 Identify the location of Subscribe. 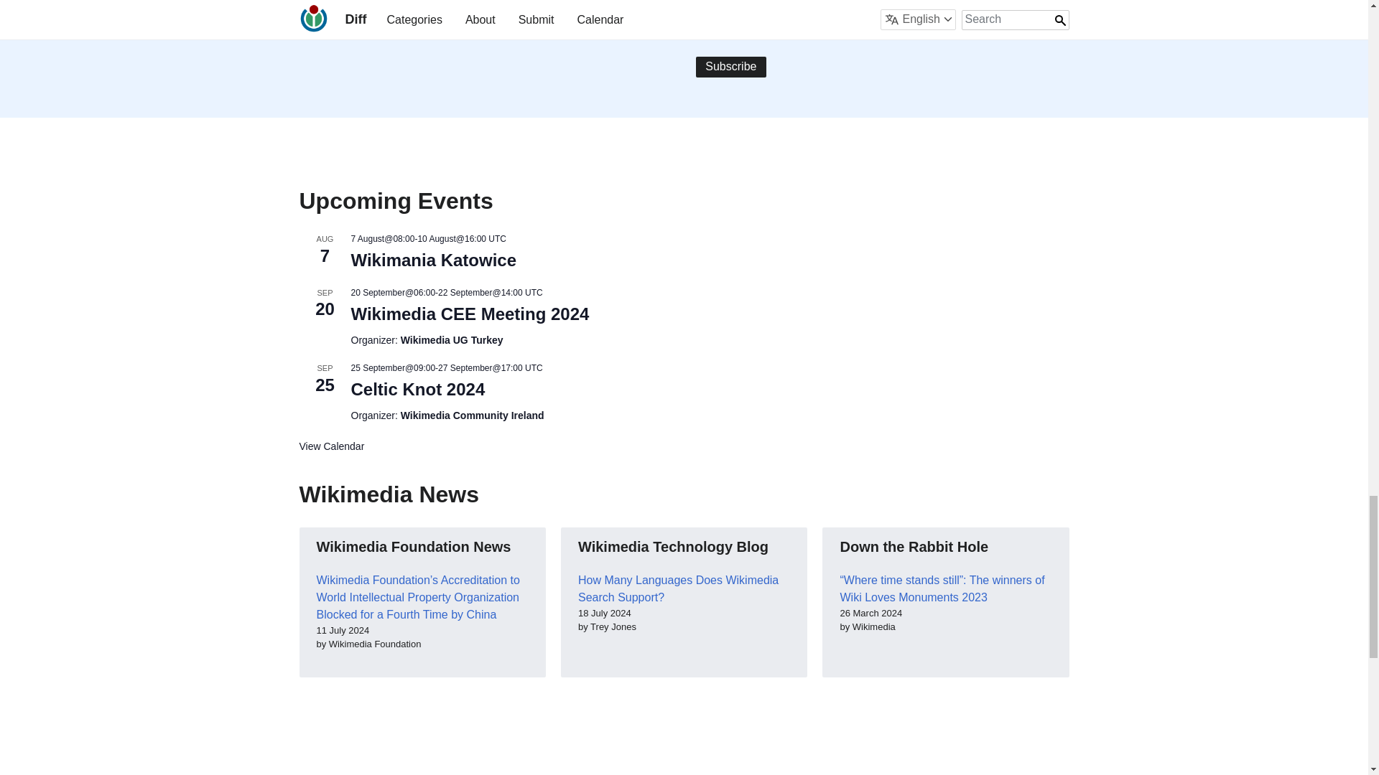
(730, 67).